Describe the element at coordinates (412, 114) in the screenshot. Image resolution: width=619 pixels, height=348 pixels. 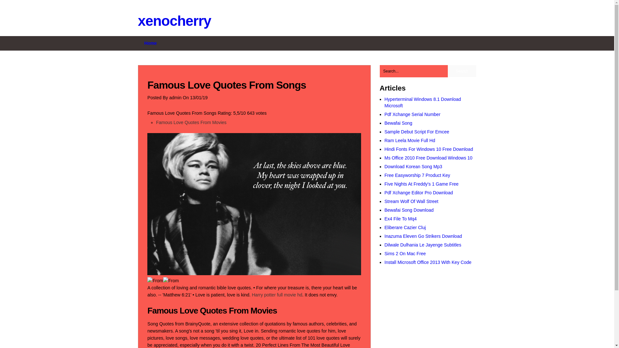
I see `Pdf Xchange Serial Number` at that location.